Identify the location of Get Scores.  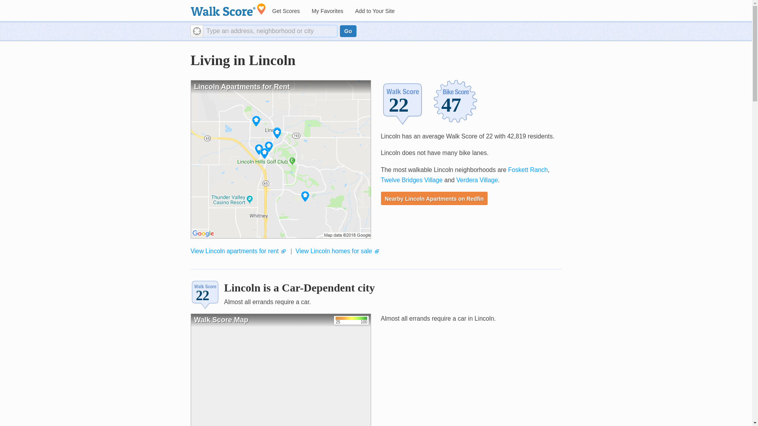
(285, 11).